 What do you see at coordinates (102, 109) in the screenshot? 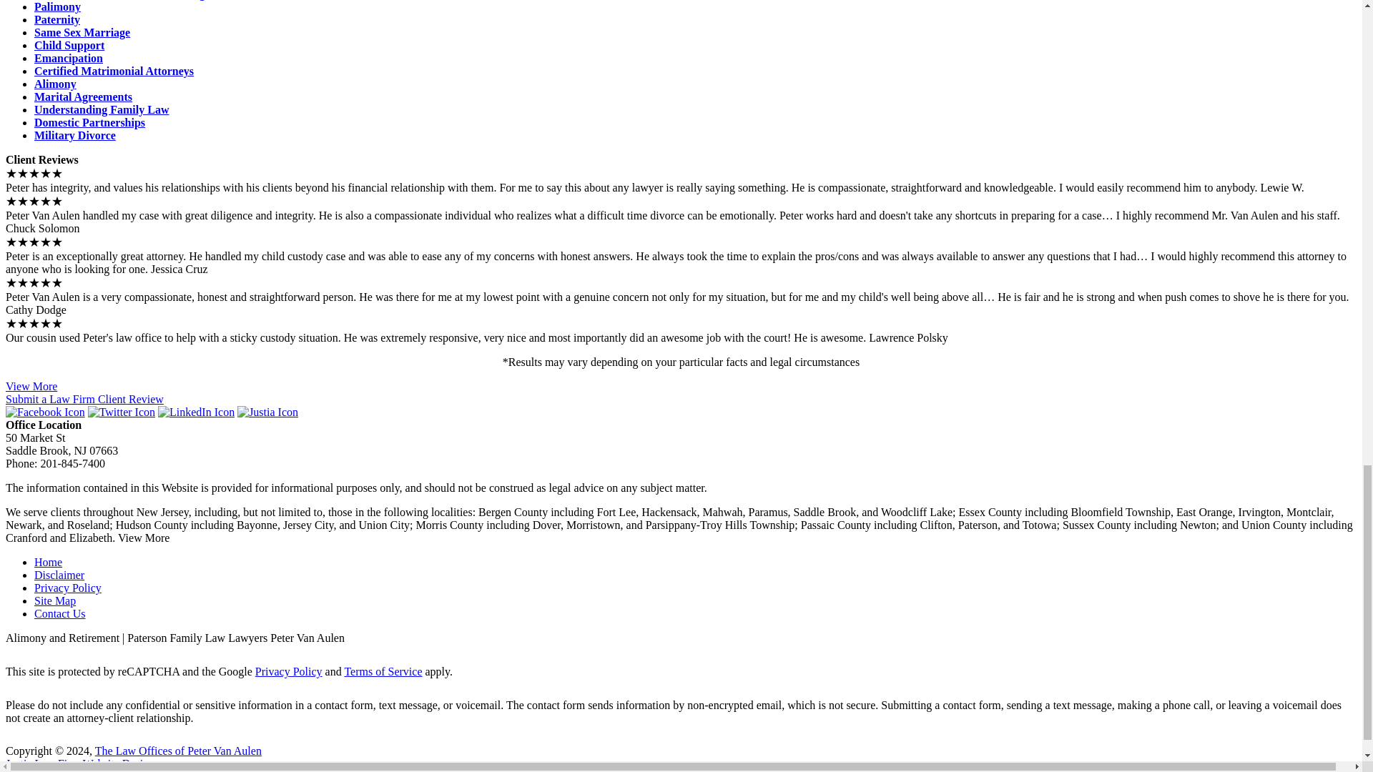
I see `Understanding Family Law` at bounding box center [102, 109].